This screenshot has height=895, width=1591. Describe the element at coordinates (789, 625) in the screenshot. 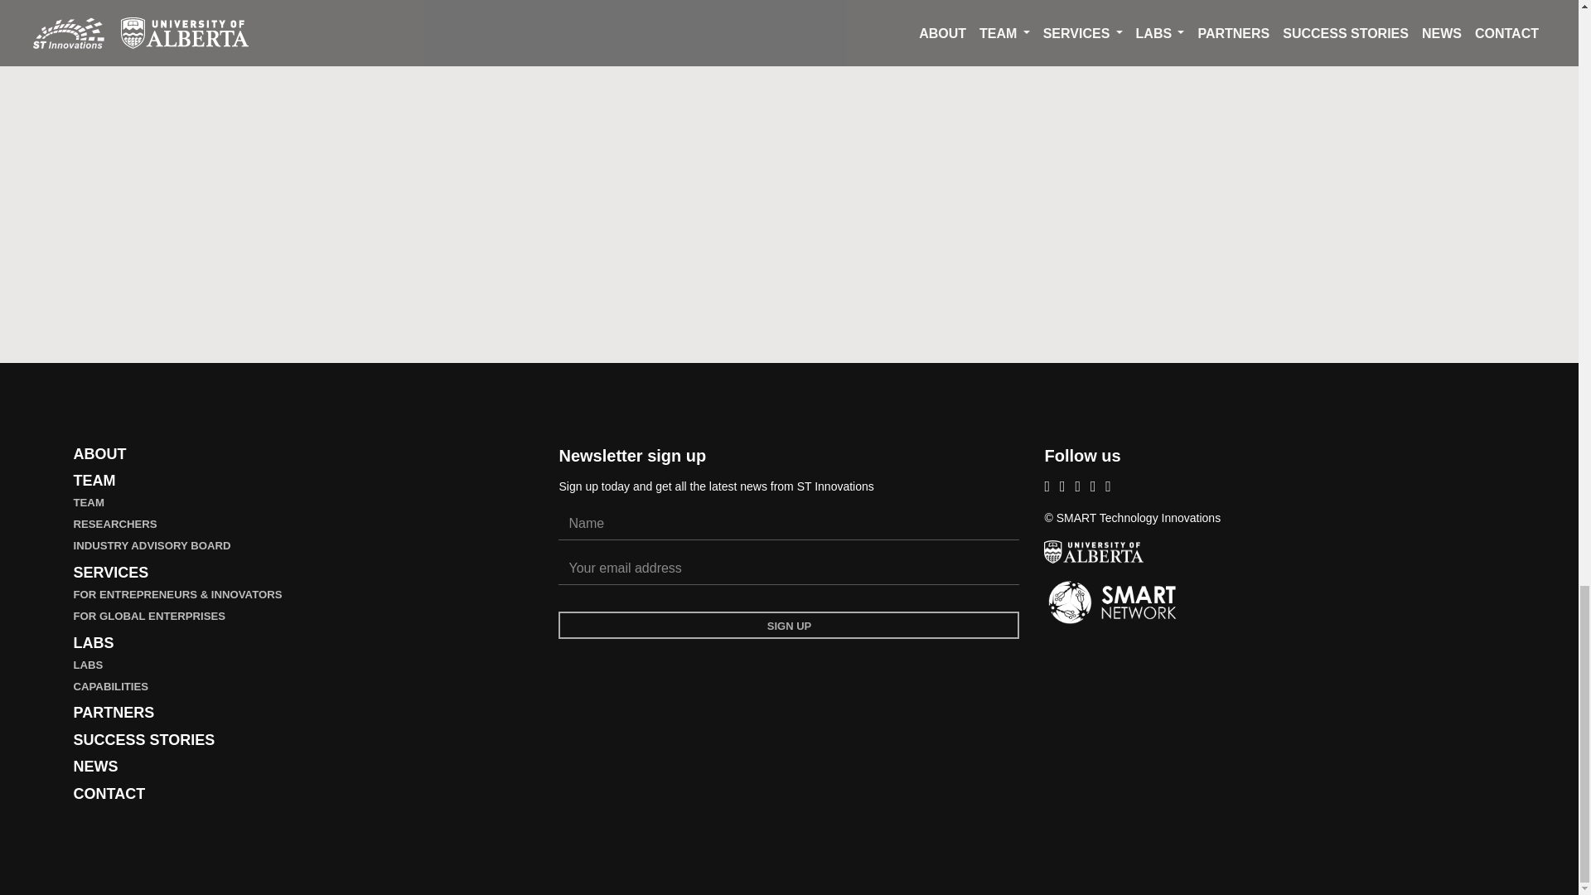

I see `Sign up` at that location.